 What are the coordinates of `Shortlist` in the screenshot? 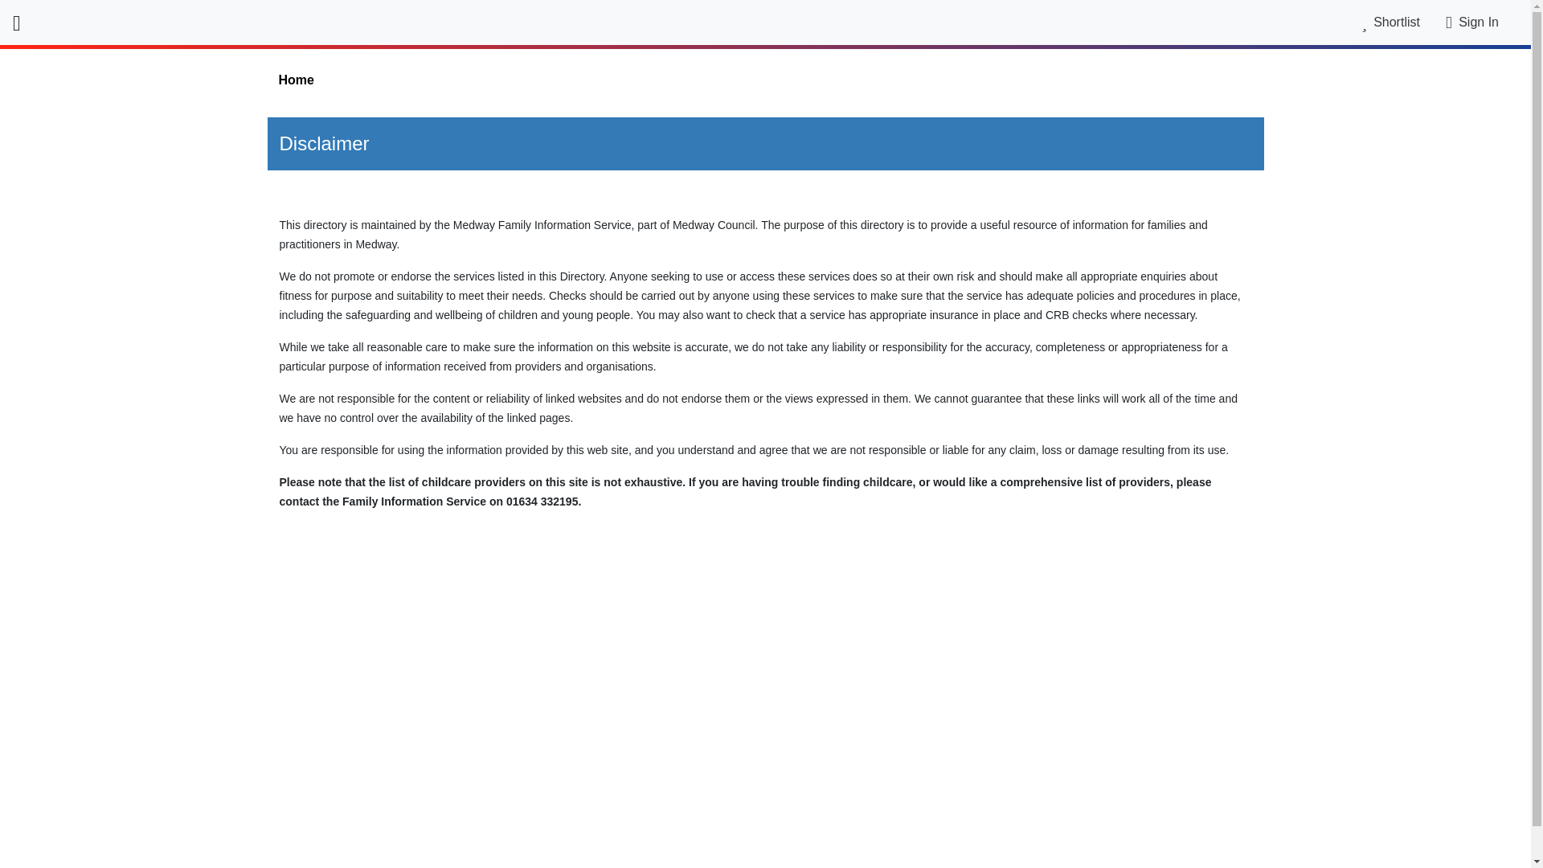 It's located at (1390, 22).